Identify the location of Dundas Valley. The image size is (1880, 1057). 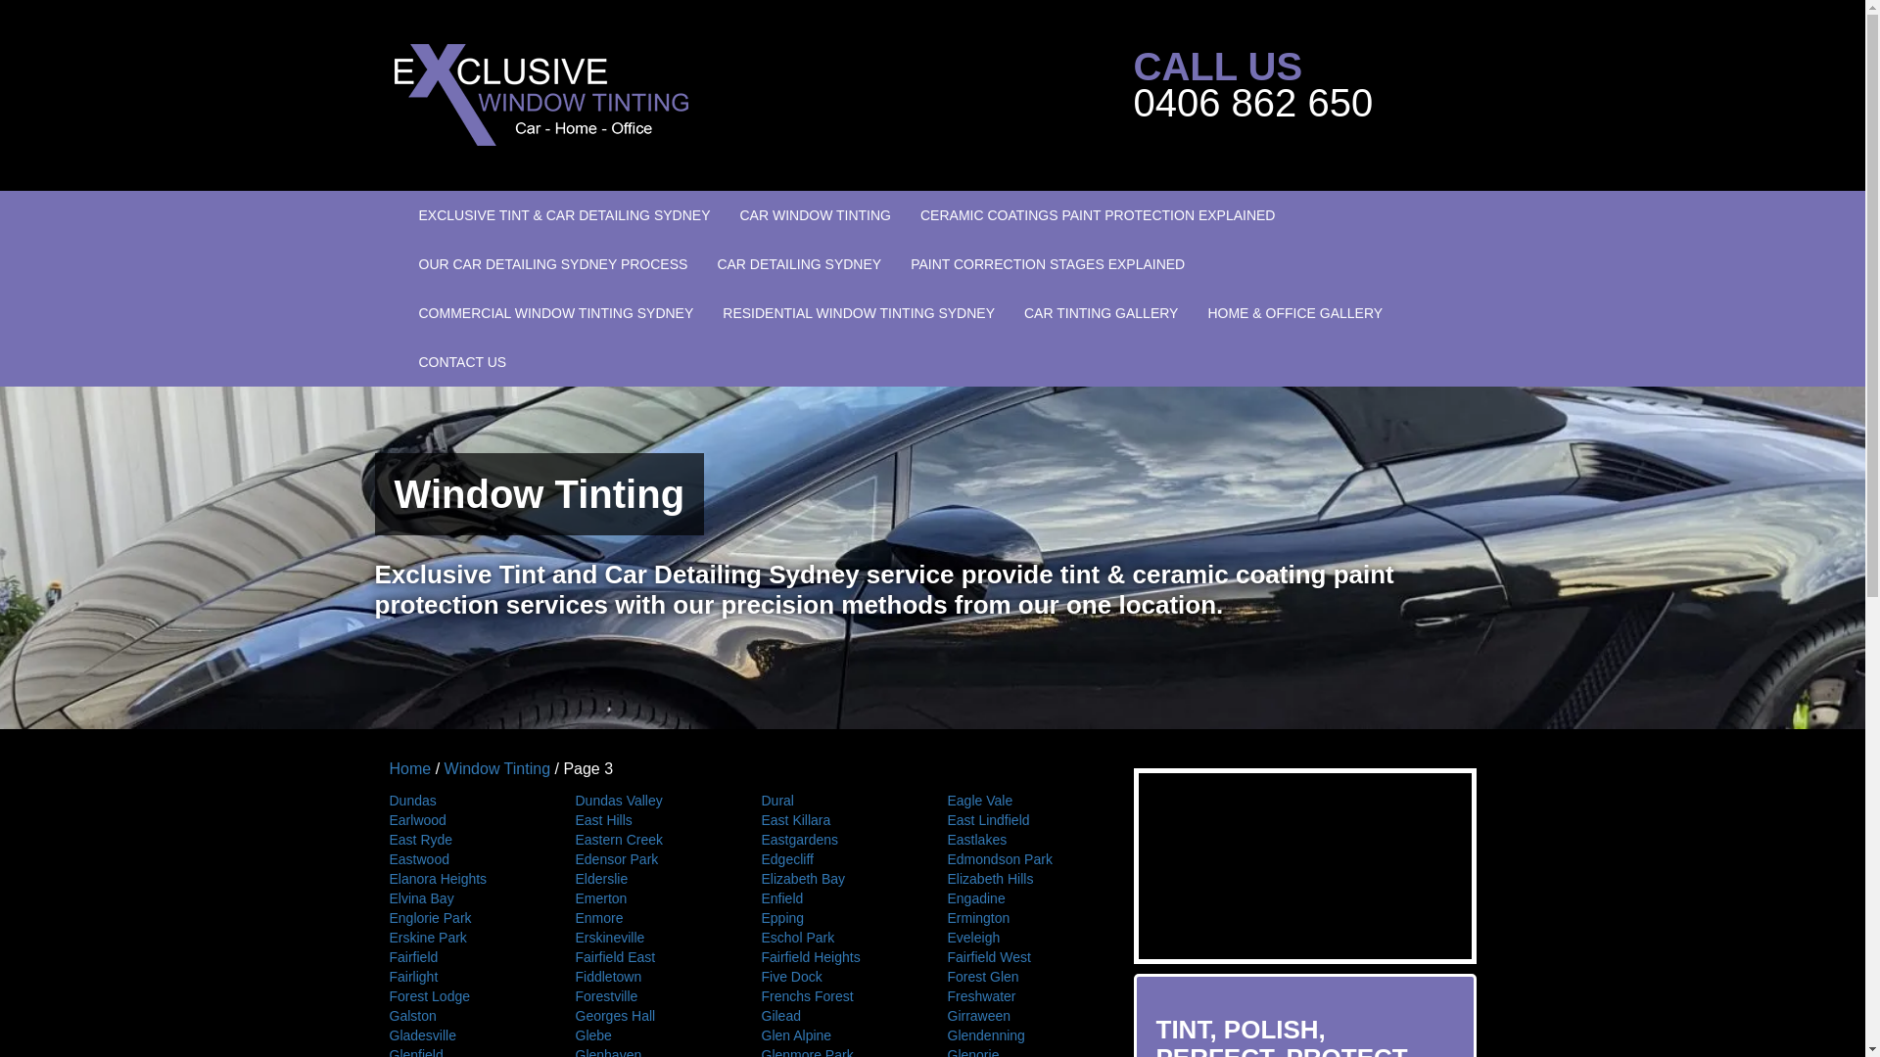
(653, 801).